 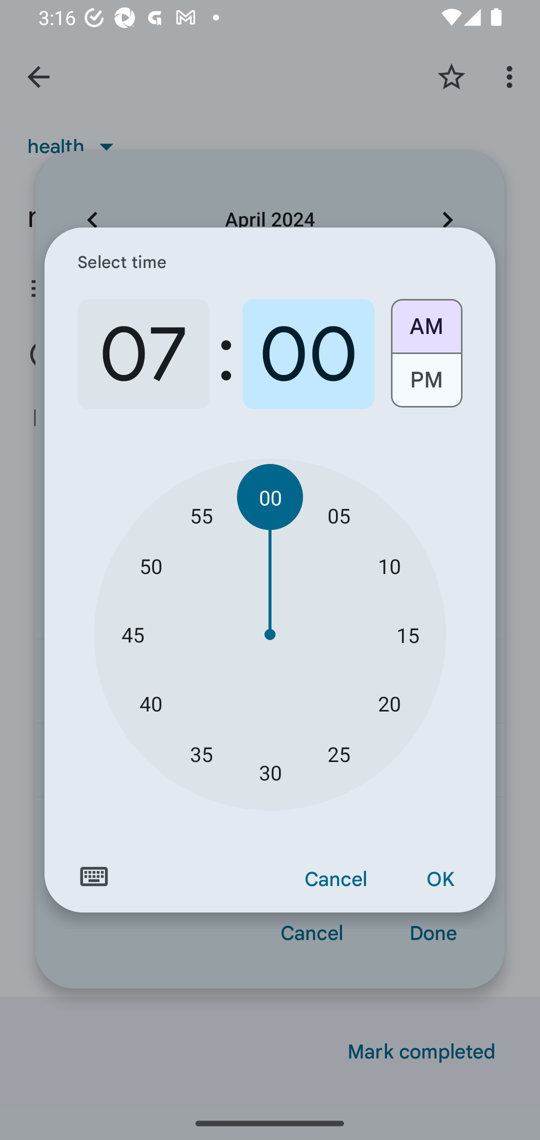 What do you see at coordinates (440, 879) in the screenshot?
I see `OK` at bounding box center [440, 879].